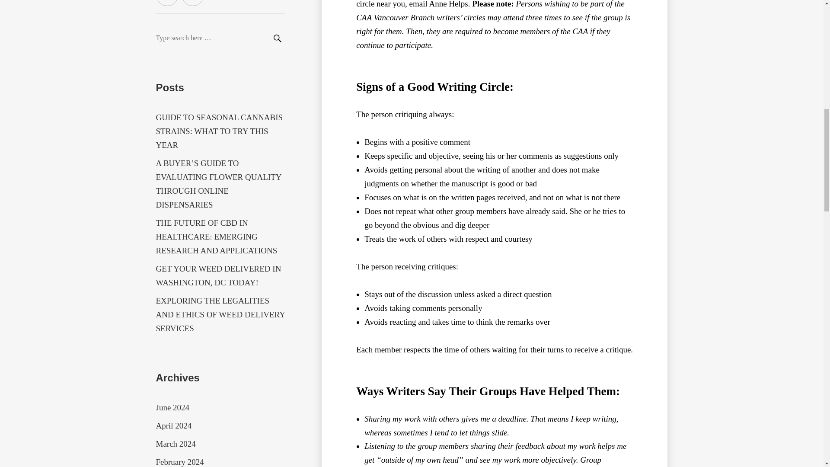  What do you see at coordinates (219, 131) in the screenshot?
I see `GUIDE TO SEASONAL CANNABIS STRAINS: WHAT TO TRY THIS YEAR ` at bounding box center [219, 131].